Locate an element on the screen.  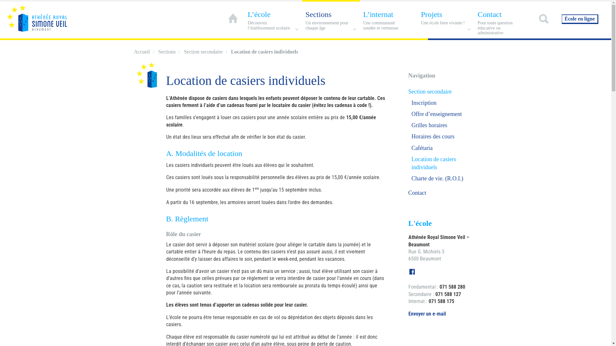
071 588 175 is located at coordinates (441, 301).